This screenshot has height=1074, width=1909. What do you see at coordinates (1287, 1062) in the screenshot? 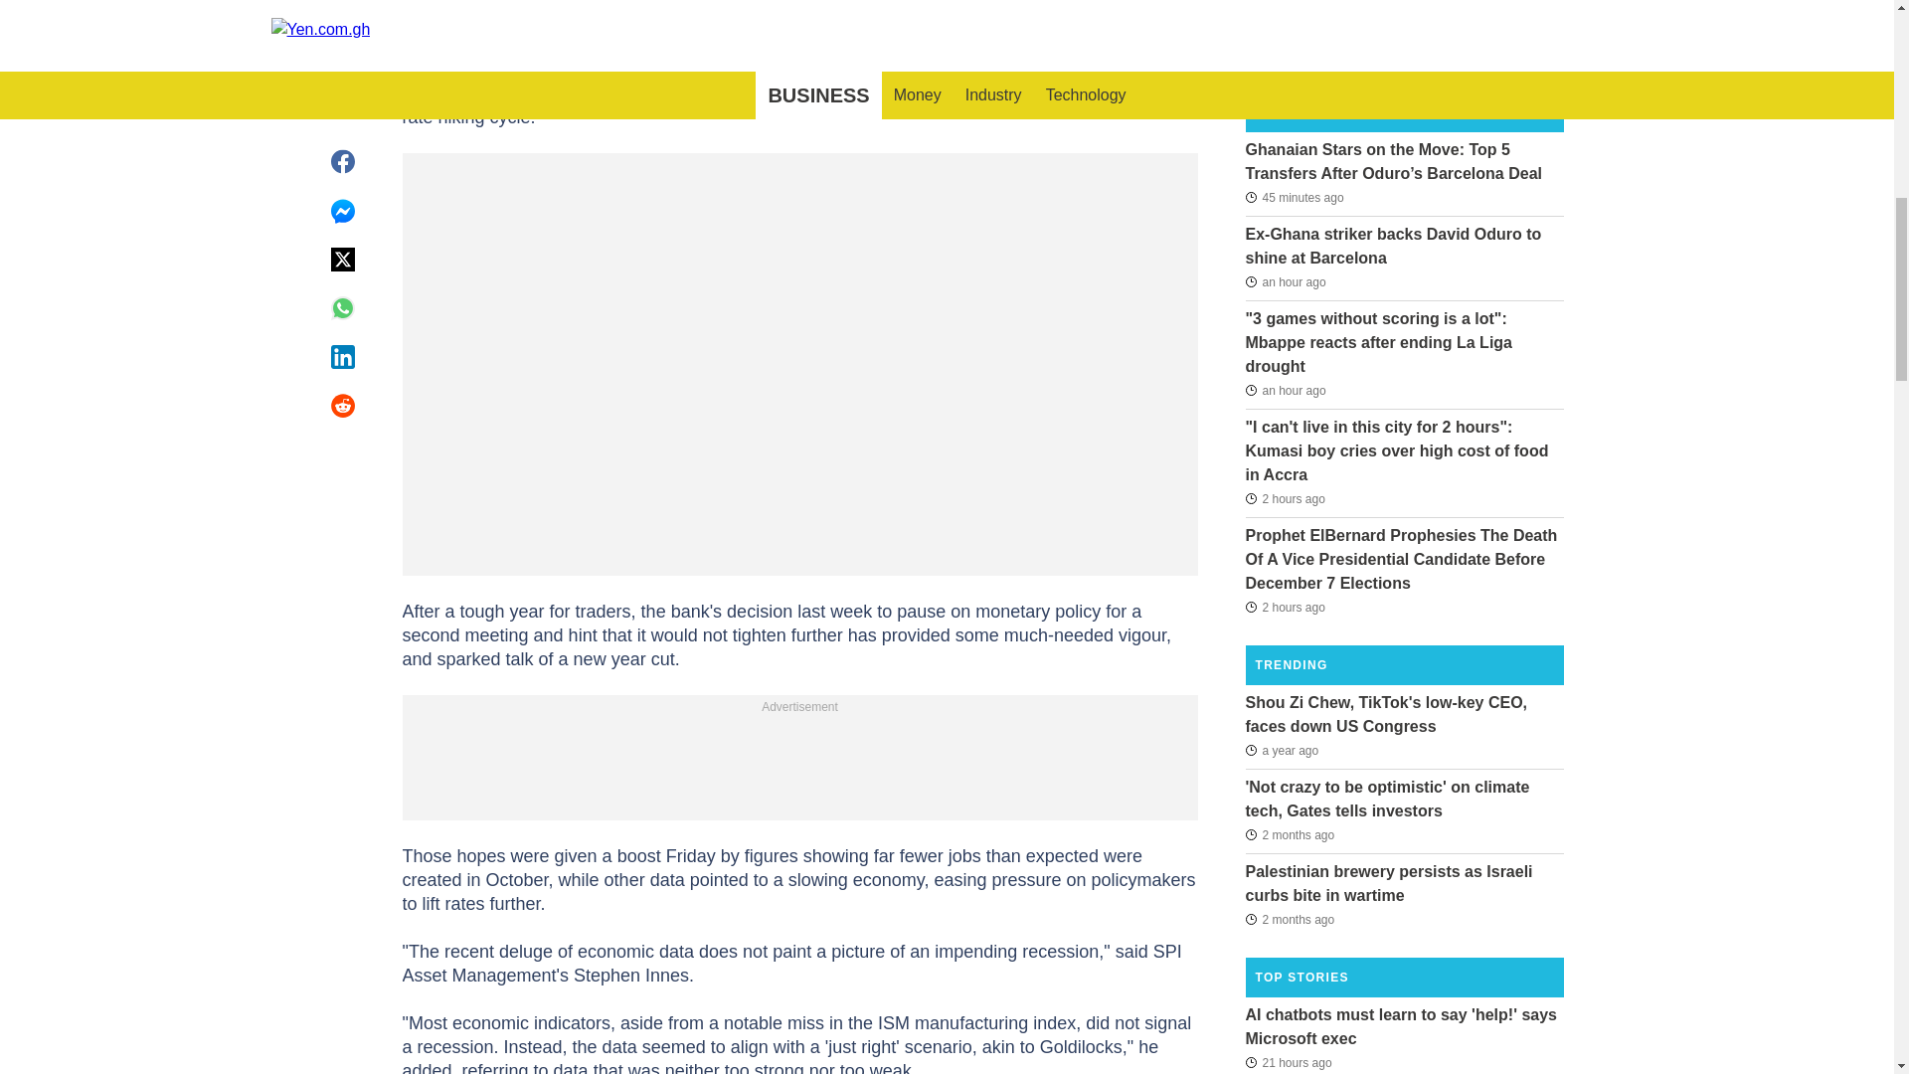
I see `2024-09-01T03:19:03Z` at bounding box center [1287, 1062].